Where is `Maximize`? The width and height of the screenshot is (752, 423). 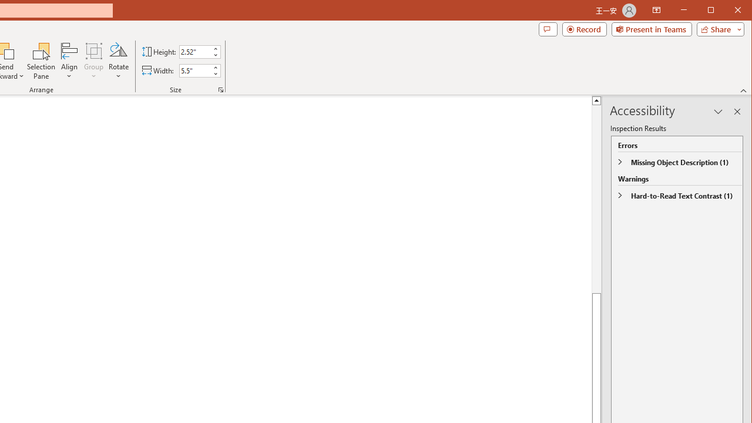
Maximize is located at coordinates (727, 11).